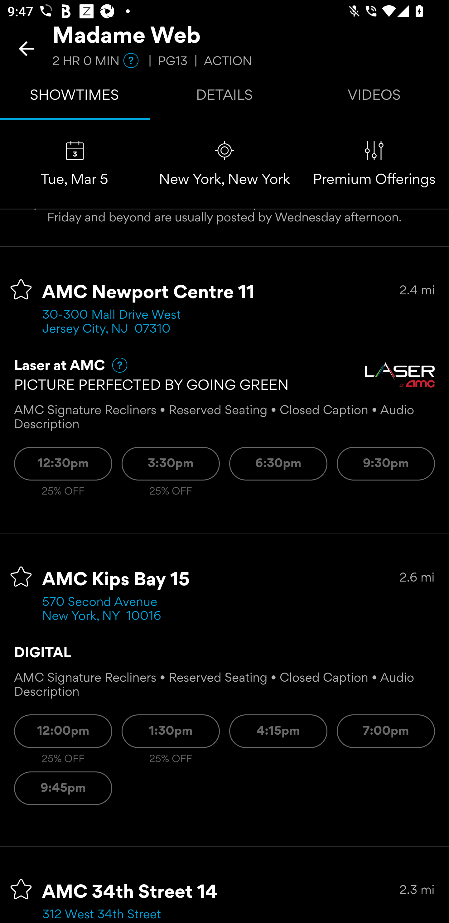 This screenshot has height=923, width=449. I want to click on VIDEOS
Tab 3 of 3, so click(374, 97).